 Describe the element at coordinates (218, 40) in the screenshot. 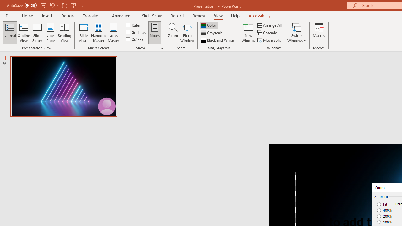

I see `Black and White` at that location.